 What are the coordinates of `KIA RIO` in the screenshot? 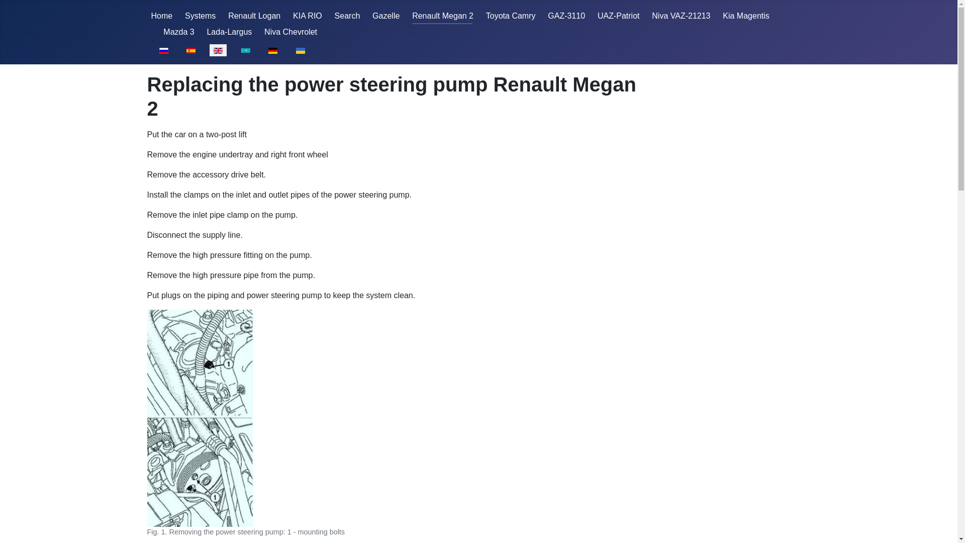 It's located at (308, 15).